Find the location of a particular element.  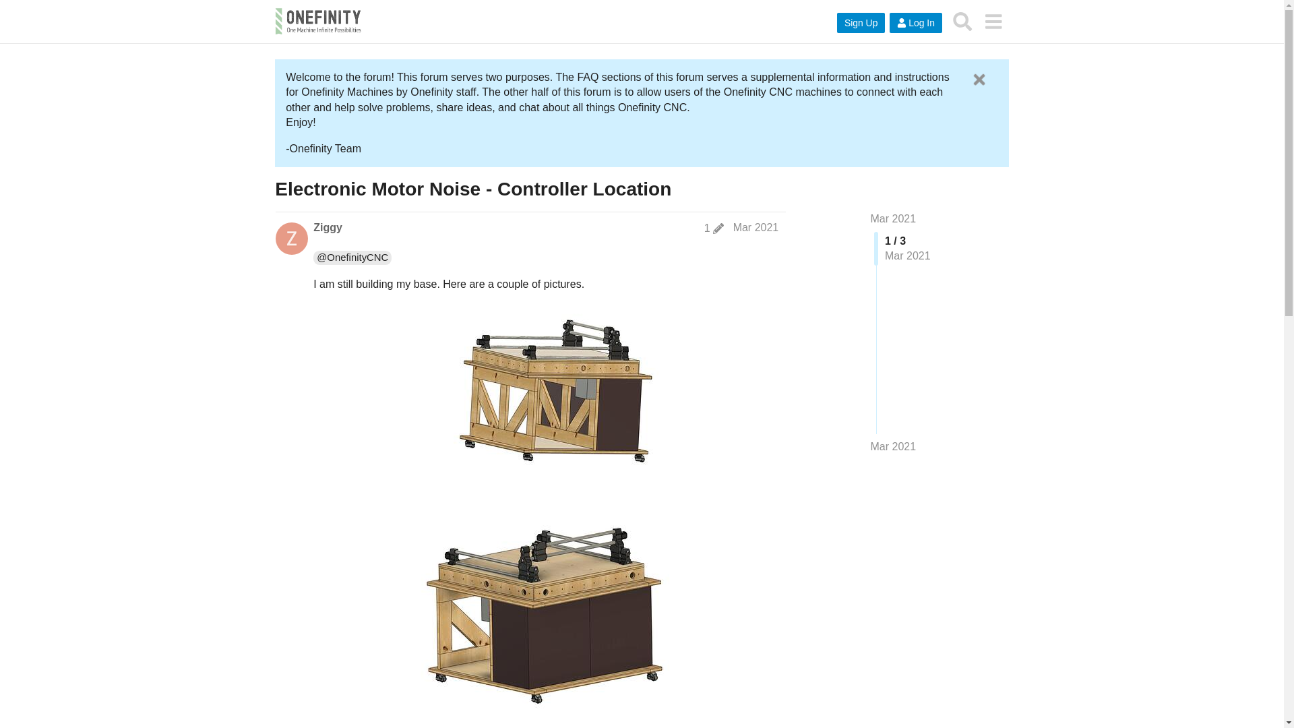

Jump to the first post is located at coordinates (894, 218).